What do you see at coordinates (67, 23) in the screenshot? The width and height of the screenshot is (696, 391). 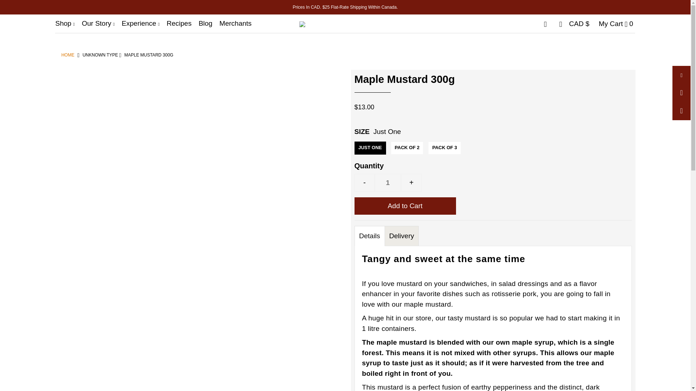 I see `Shop` at bounding box center [67, 23].